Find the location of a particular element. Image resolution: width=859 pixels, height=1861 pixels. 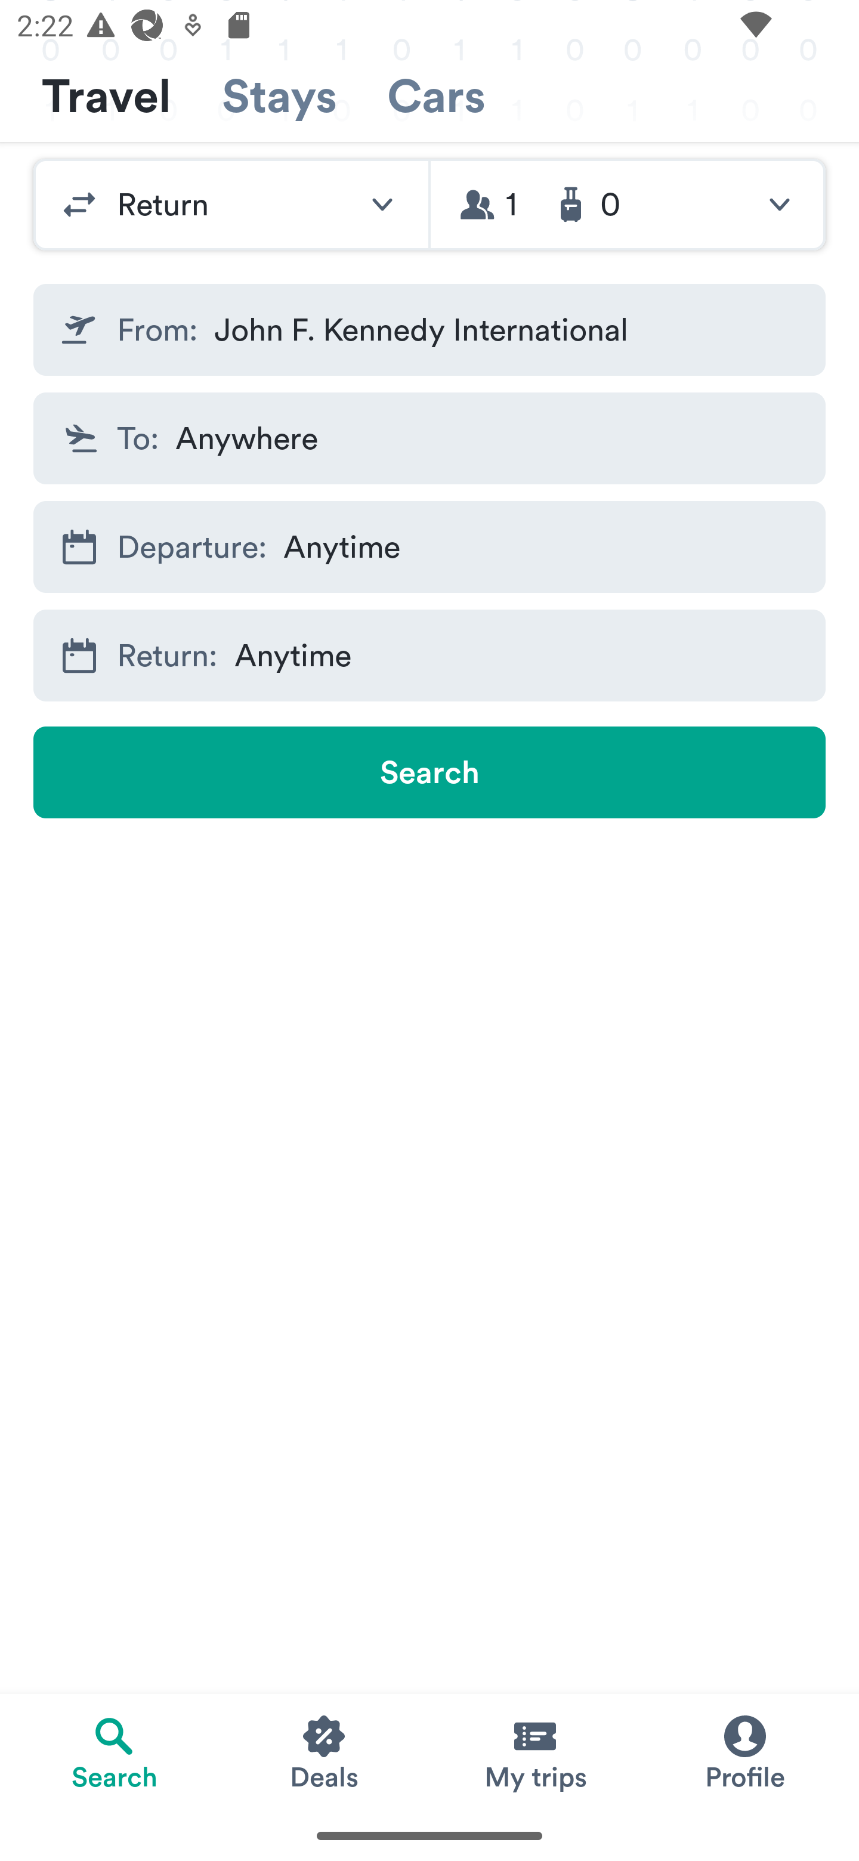

Return: Anytime is located at coordinates (429, 655).